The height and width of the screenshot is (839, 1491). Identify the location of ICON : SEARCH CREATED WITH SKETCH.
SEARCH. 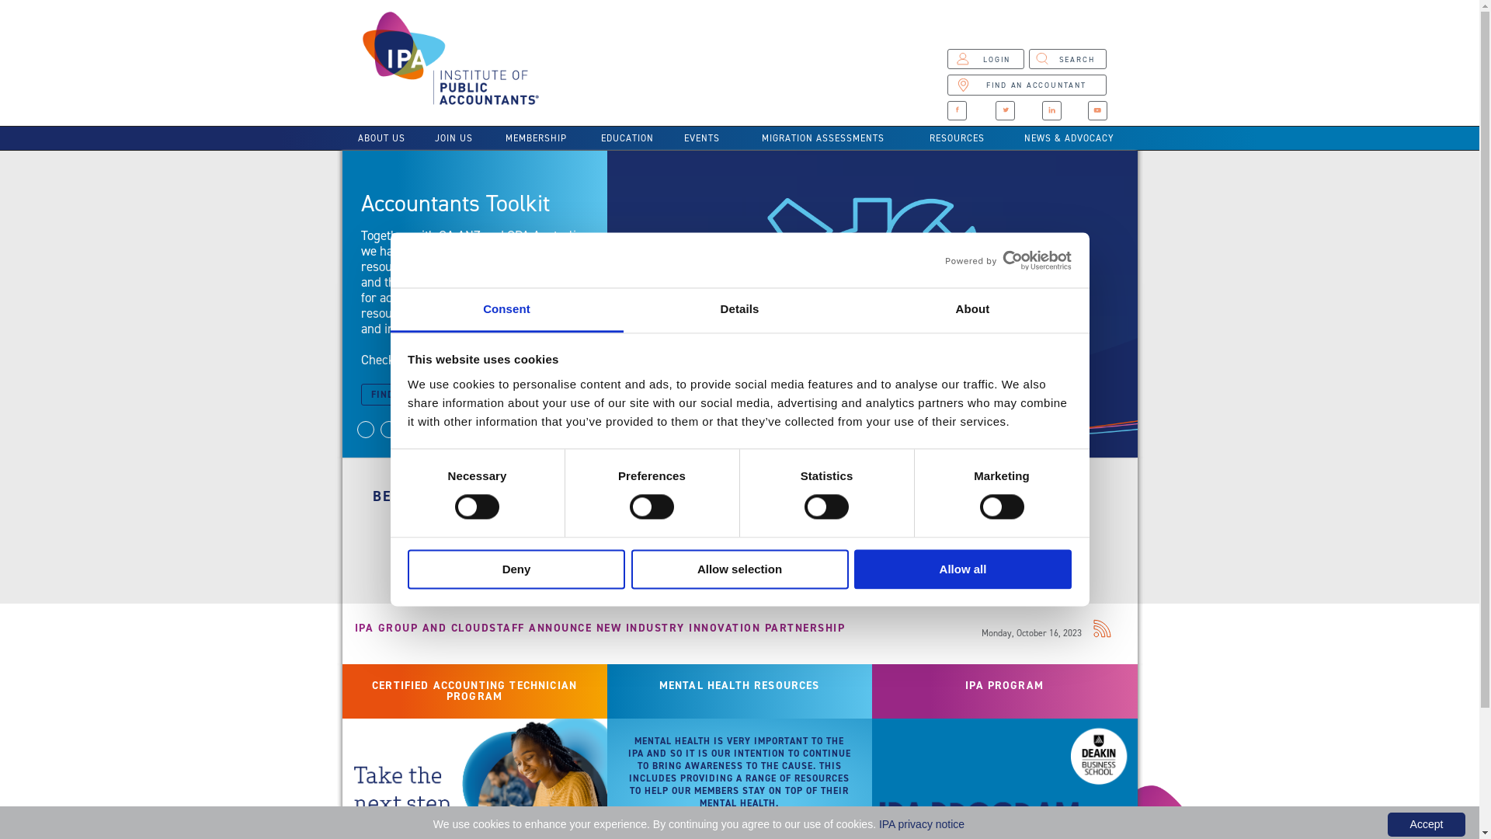
(1068, 59).